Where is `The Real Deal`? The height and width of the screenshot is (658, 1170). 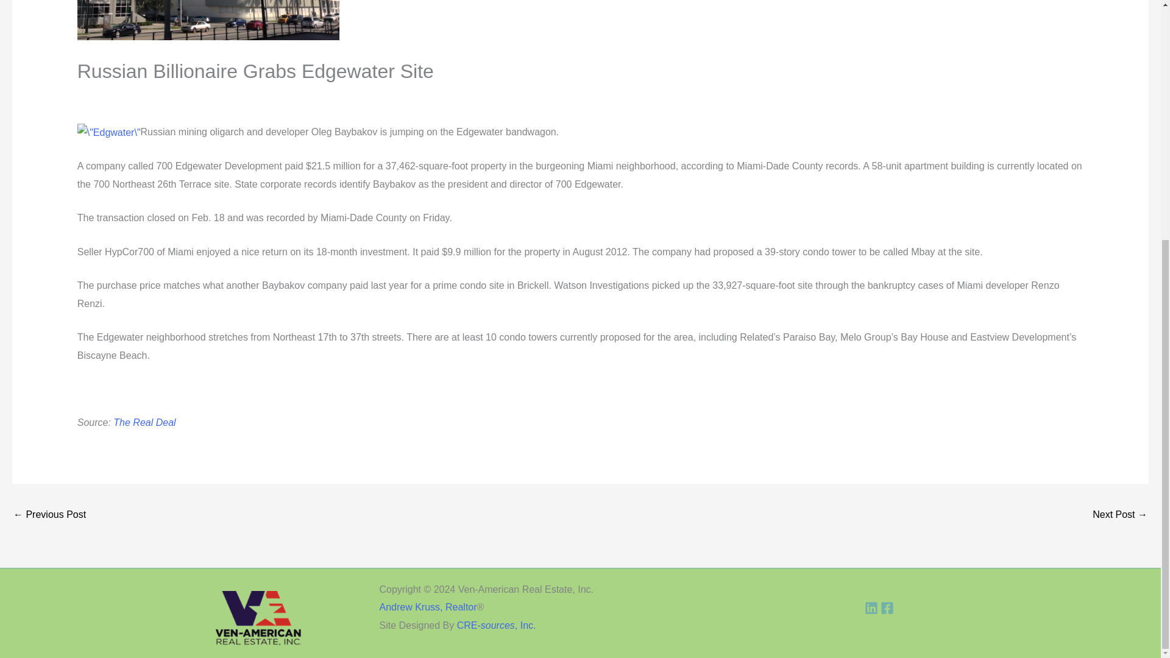
The Real Deal is located at coordinates (144, 422).